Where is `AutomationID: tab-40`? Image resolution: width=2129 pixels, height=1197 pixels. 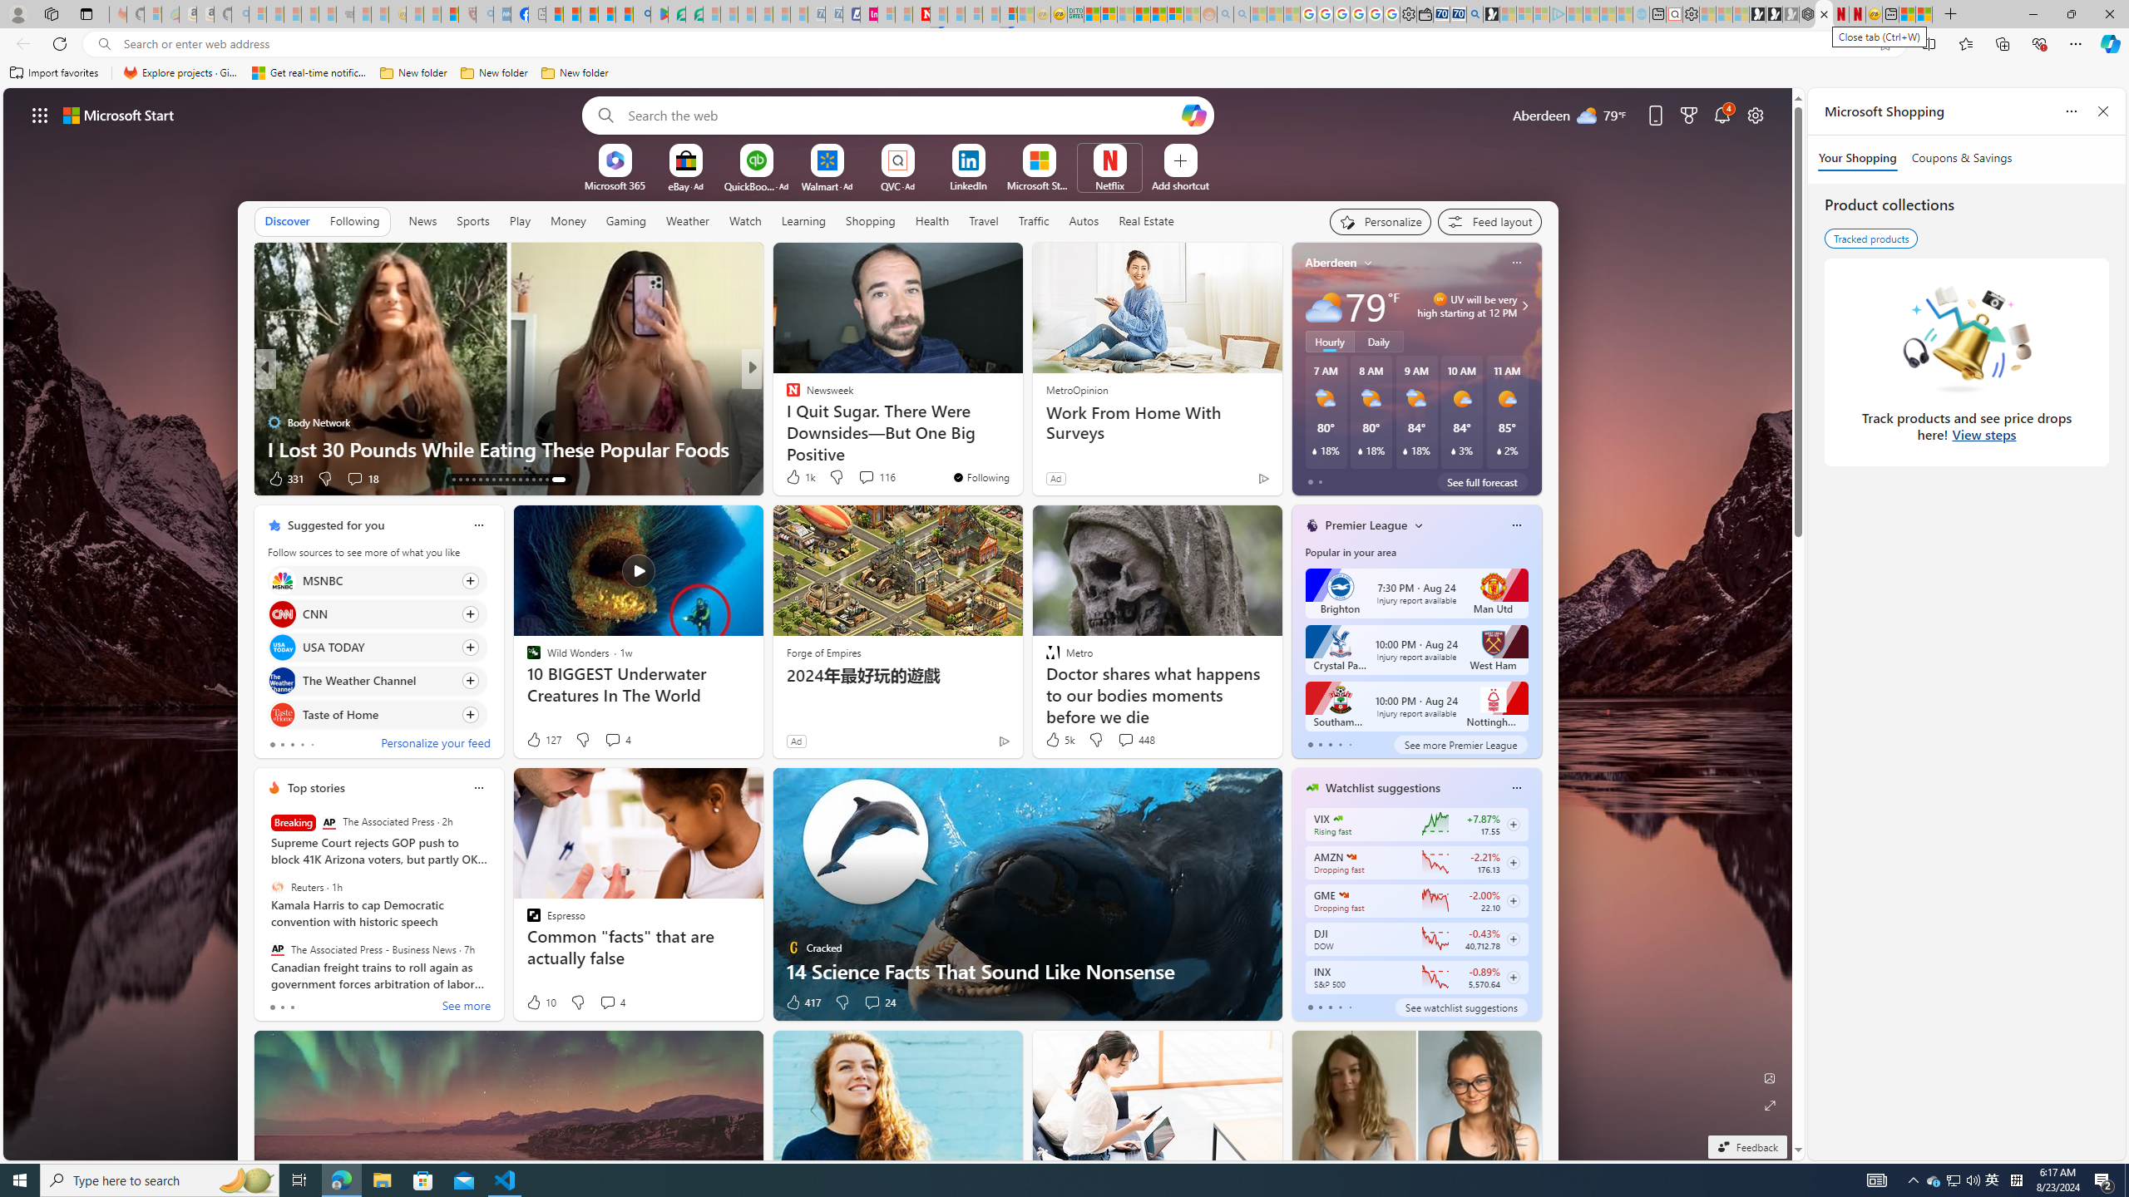
AutomationID: tab-40 is located at coordinates (539, 480).